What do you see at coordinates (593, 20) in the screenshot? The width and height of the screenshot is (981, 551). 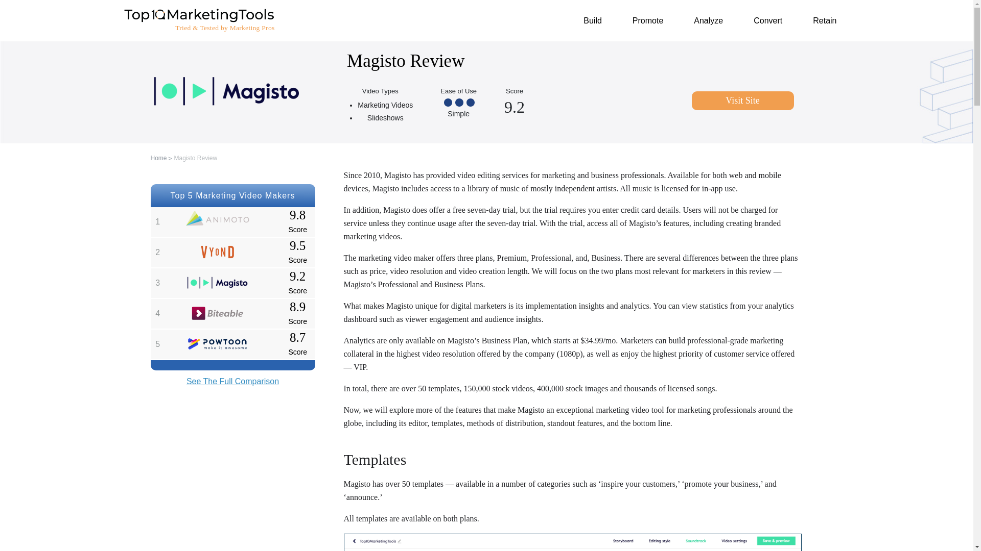 I see `Build` at bounding box center [593, 20].